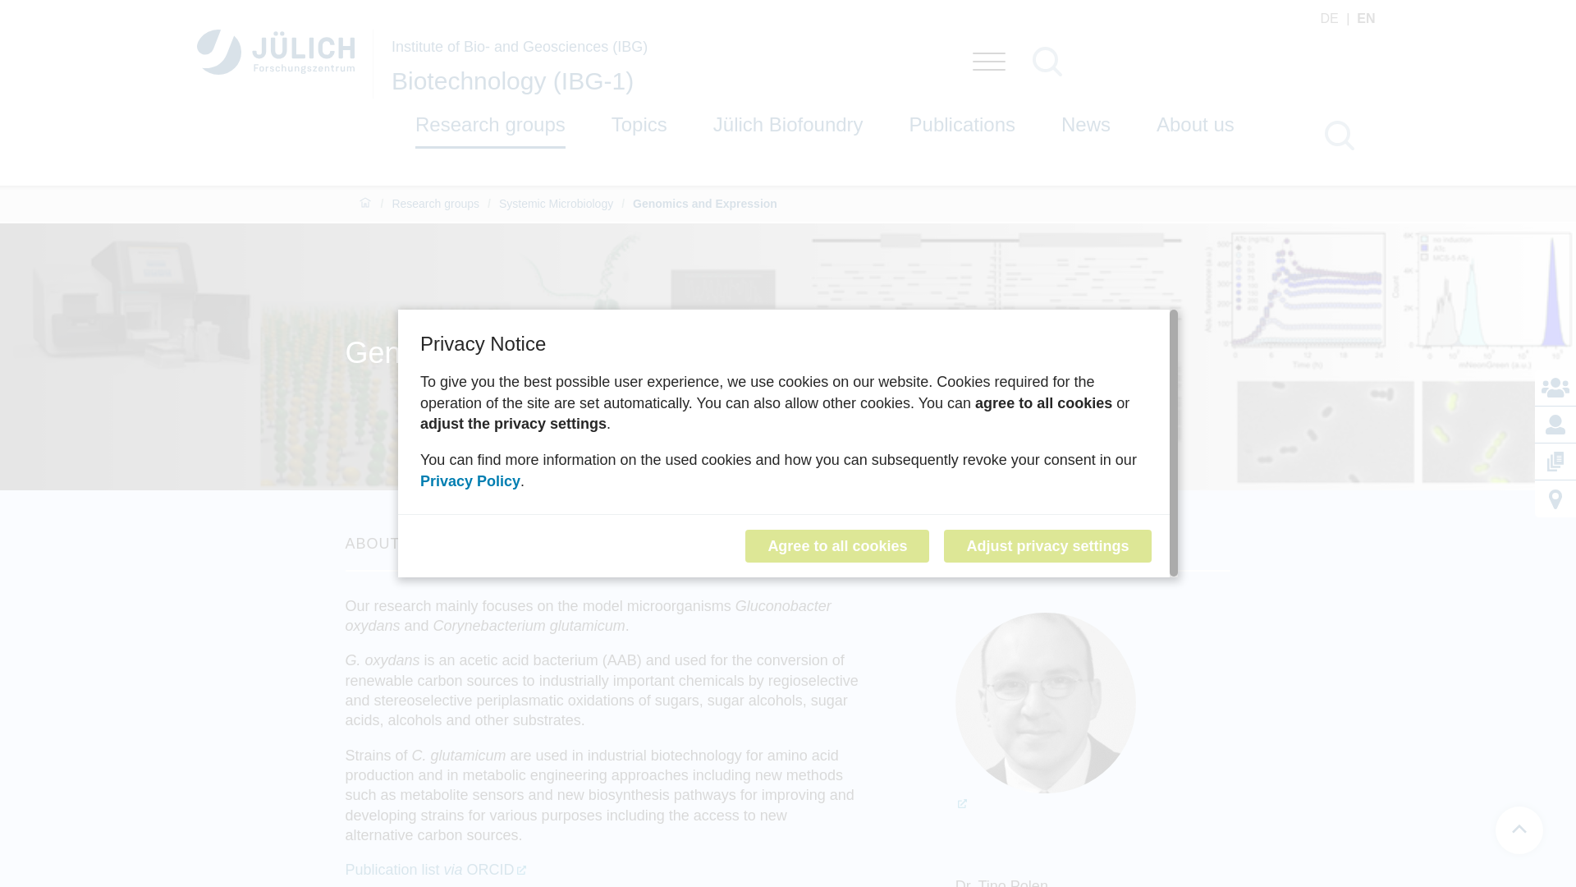 The width and height of the screenshot is (1576, 887). Describe the element at coordinates (490, 122) in the screenshot. I see `Research groups` at that location.